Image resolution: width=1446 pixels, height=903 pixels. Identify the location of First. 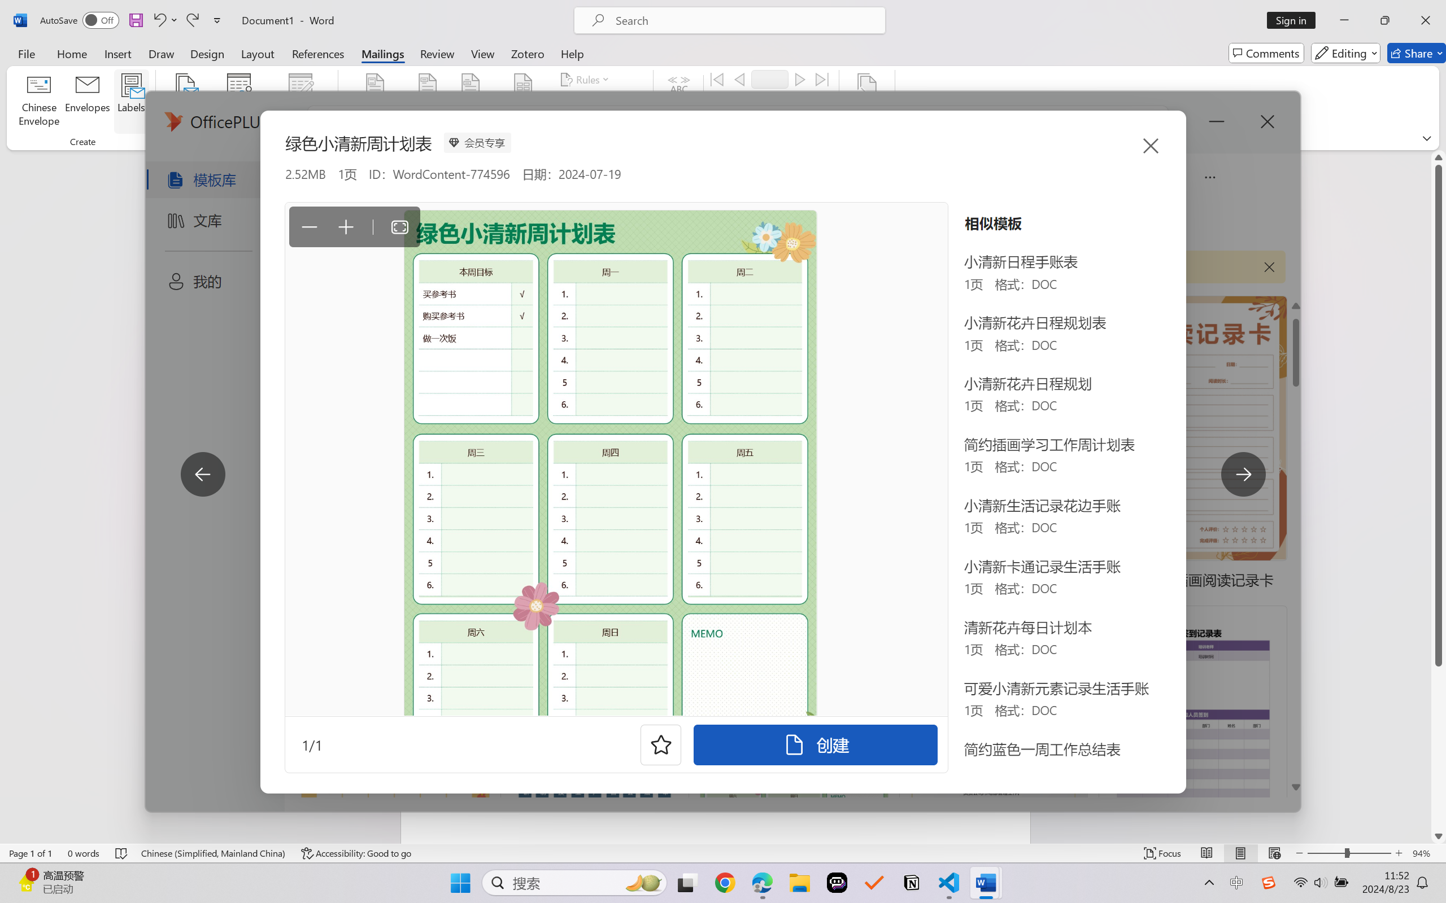
(717, 79).